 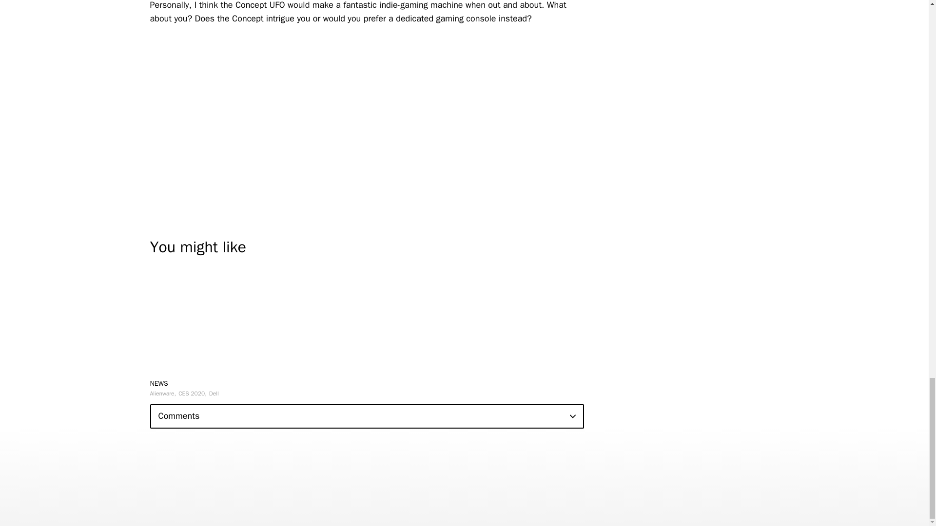 I want to click on Comments, so click(x=367, y=416).